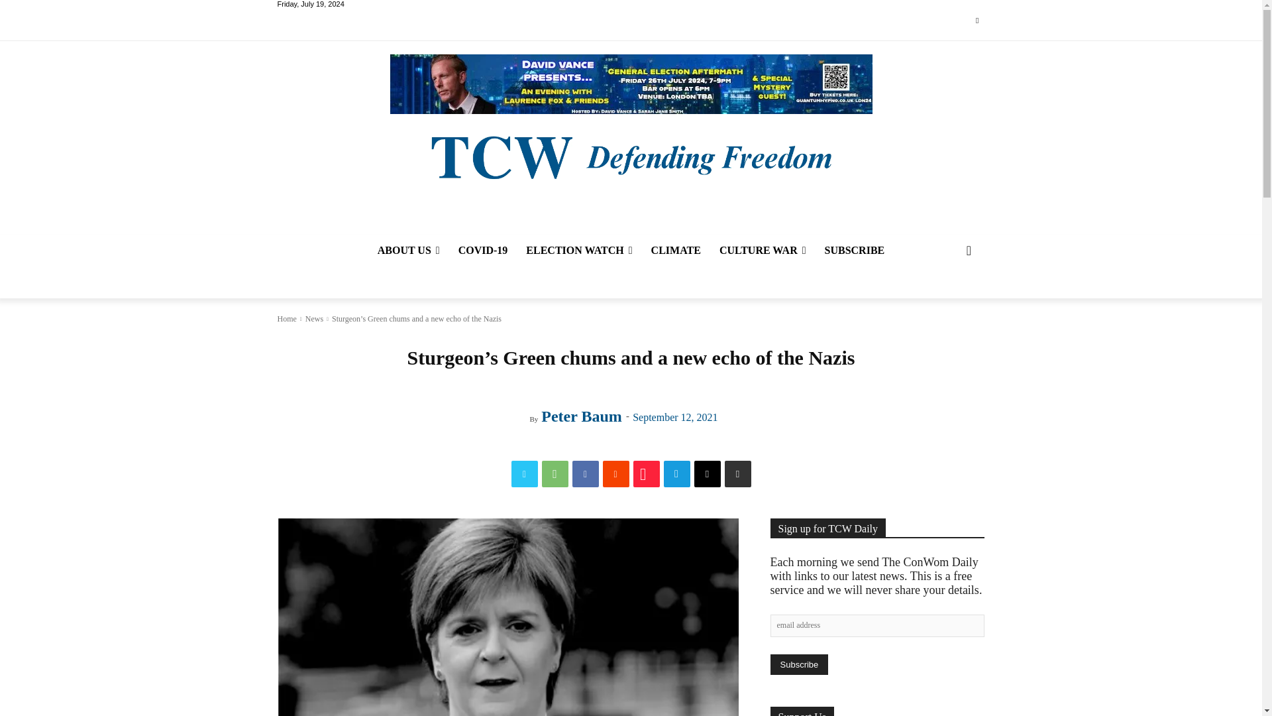 The width and height of the screenshot is (1272, 716). What do you see at coordinates (647, 474) in the screenshot?
I see `Gettr` at bounding box center [647, 474].